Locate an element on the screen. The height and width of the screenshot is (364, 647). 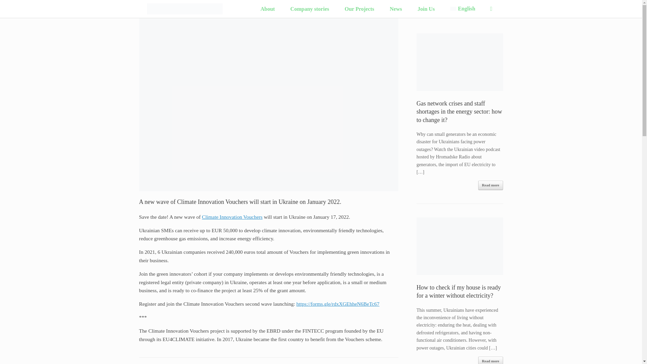
Join Us is located at coordinates (426, 9).